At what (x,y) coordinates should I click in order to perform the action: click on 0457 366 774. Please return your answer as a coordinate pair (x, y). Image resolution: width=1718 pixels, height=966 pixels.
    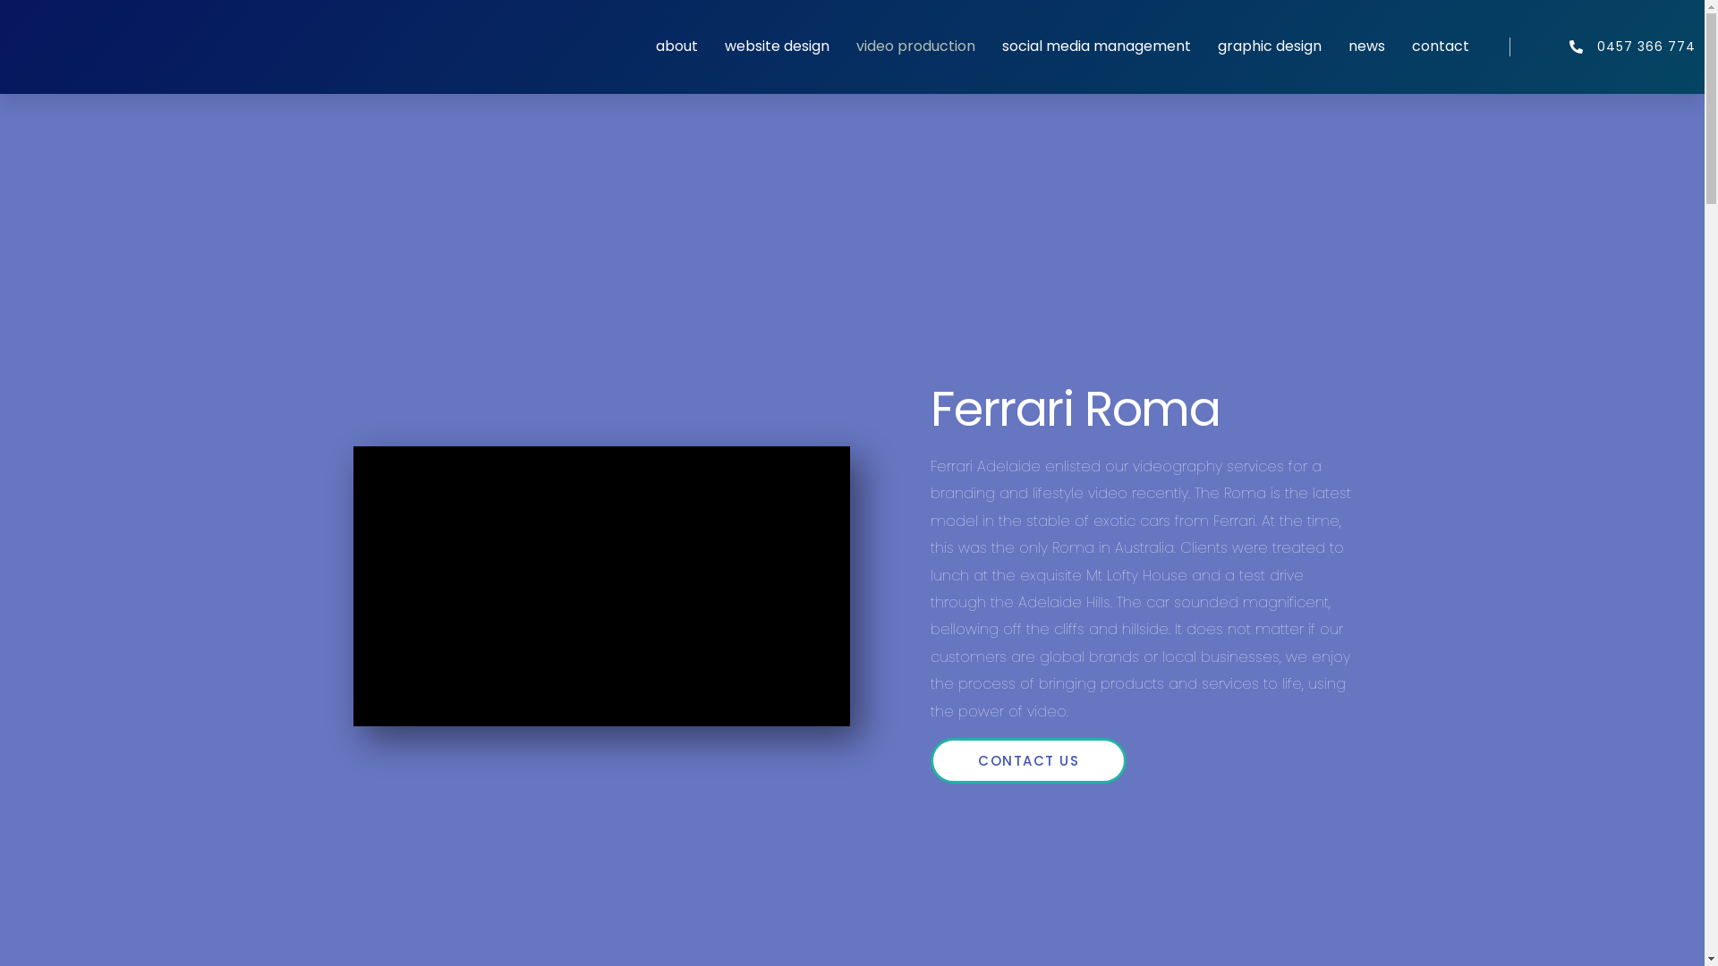
    Looking at the image, I should click on (1603, 47).